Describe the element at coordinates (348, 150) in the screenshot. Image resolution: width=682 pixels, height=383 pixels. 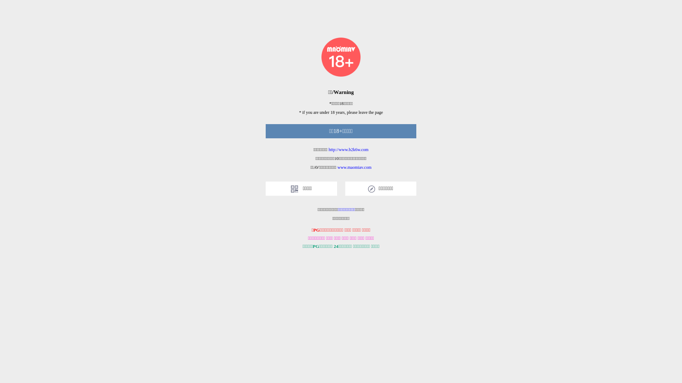
I see `http://www.b2k6w.com` at that location.